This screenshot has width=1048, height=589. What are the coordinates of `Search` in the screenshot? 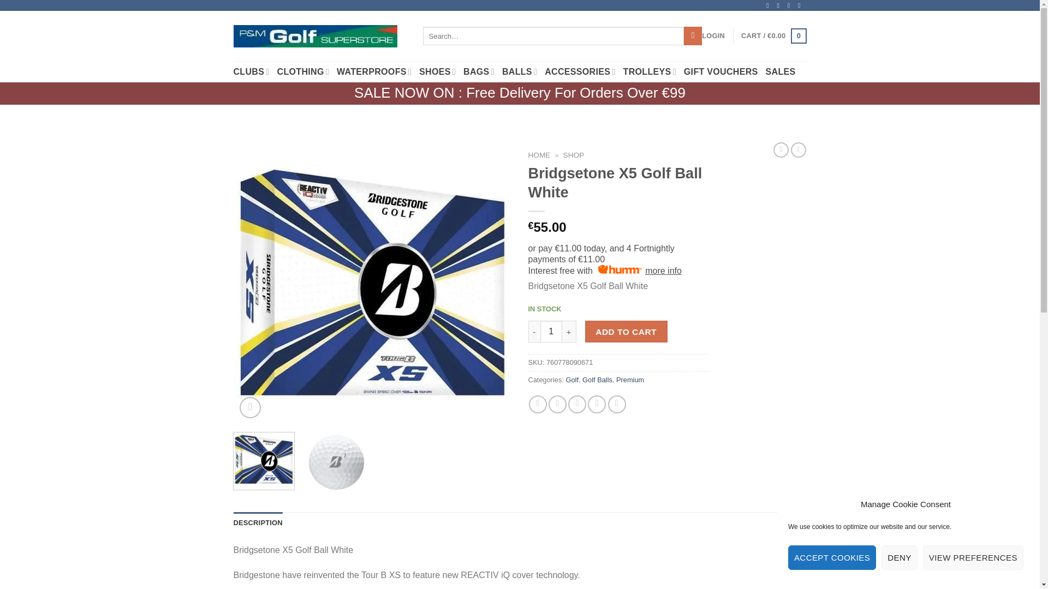 It's located at (693, 36).